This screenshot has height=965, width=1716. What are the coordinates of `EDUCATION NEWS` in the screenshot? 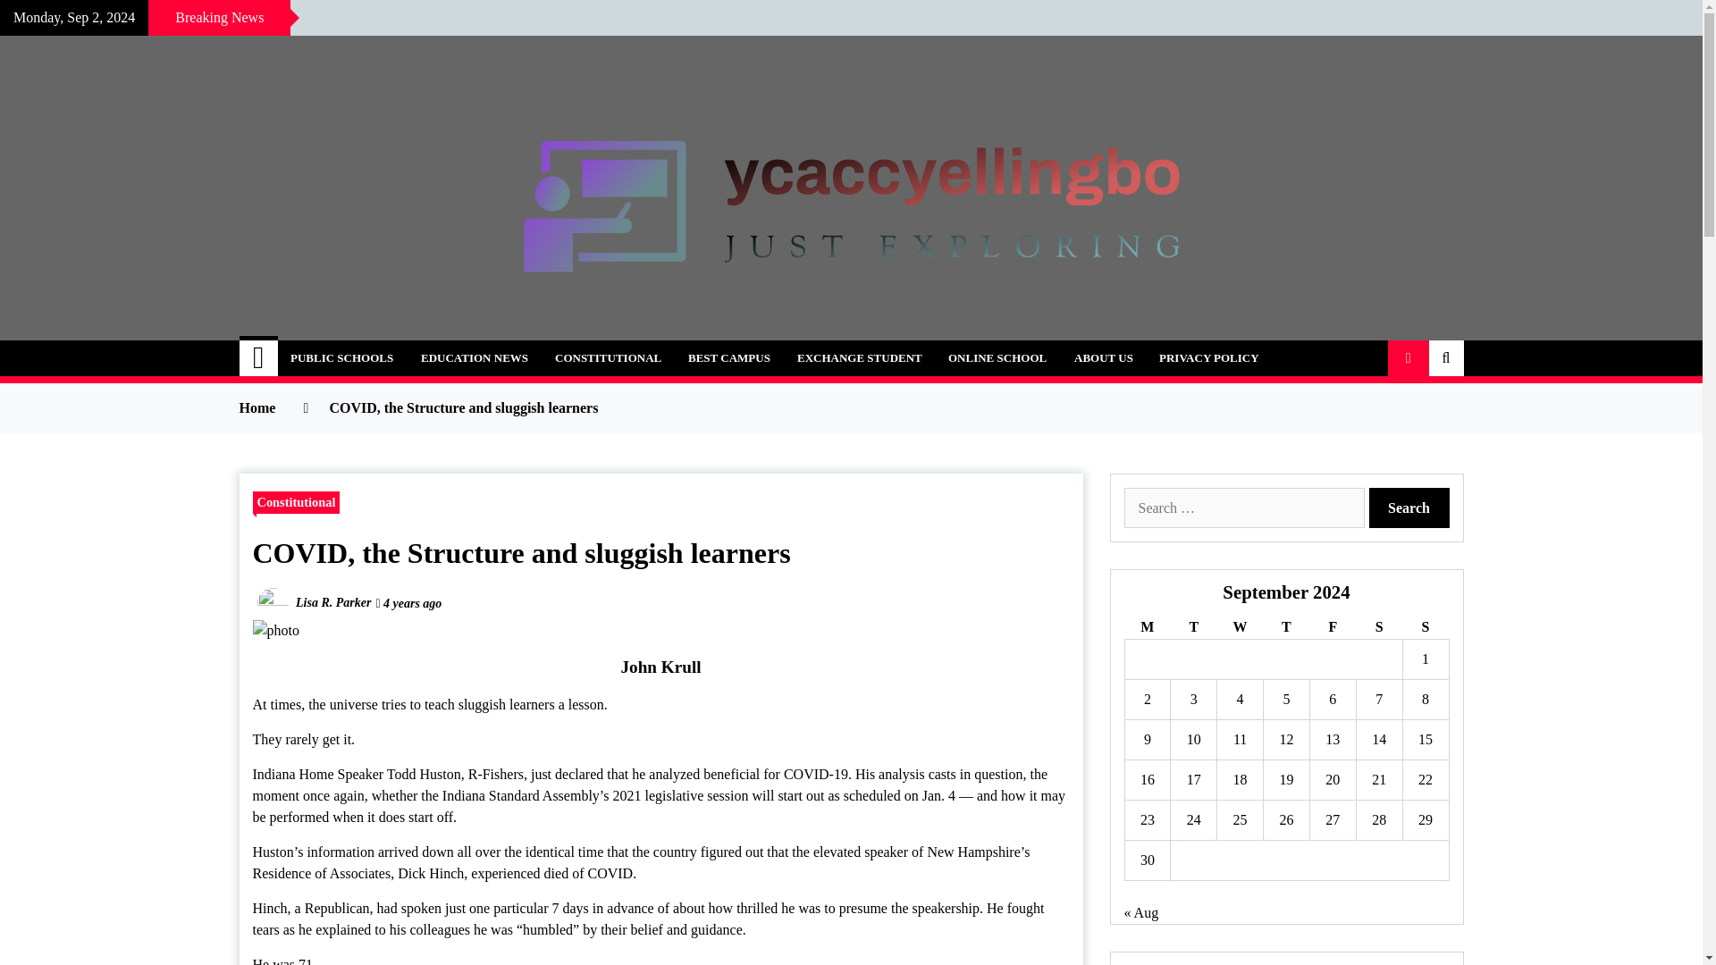 It's located at (475, 358).